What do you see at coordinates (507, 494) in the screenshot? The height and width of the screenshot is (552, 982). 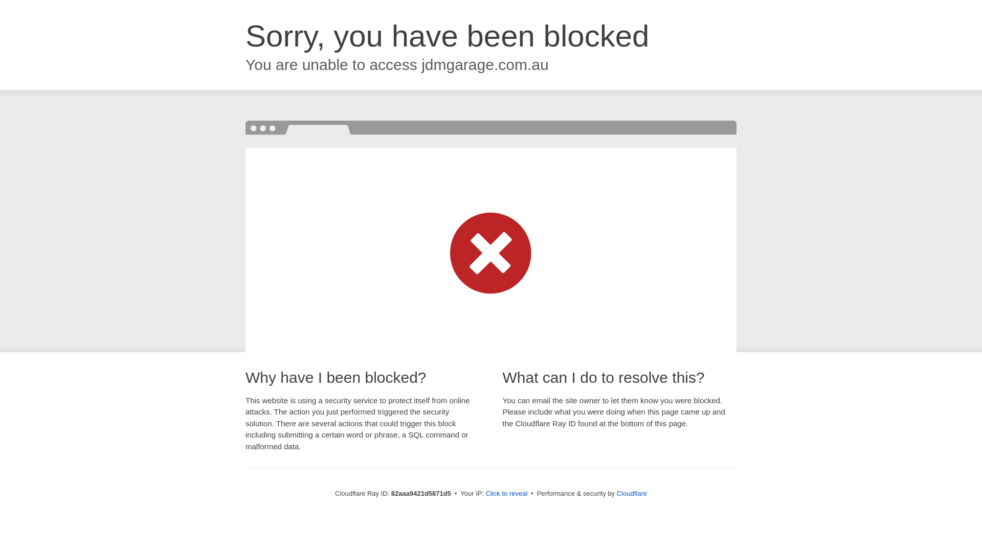 I see `Click to reveal` at bounding box center [507, 494].